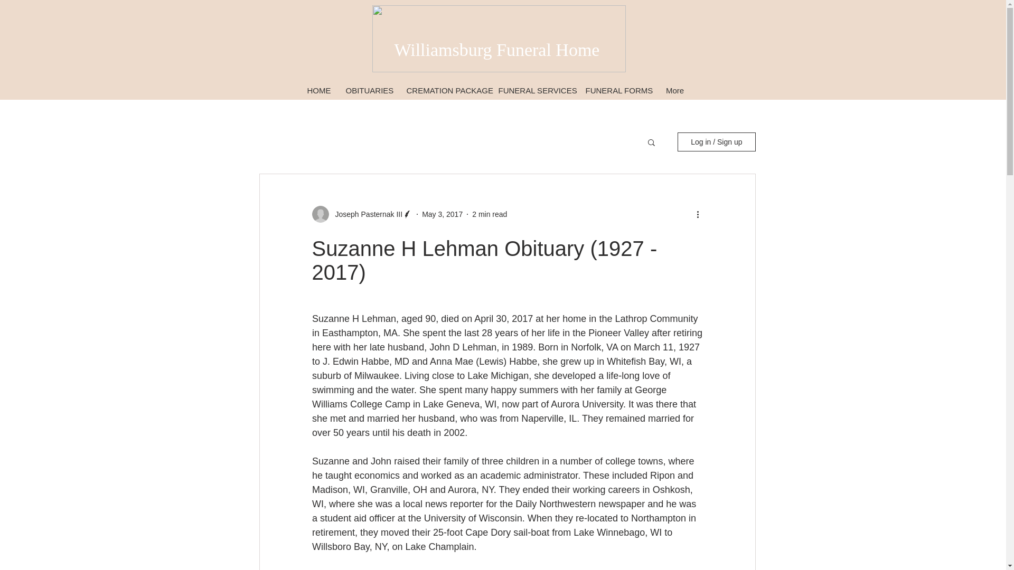  Describe the element at coordinates (445, 90) in the screenshot. I see `CREMATION PACKAGE` at that location.